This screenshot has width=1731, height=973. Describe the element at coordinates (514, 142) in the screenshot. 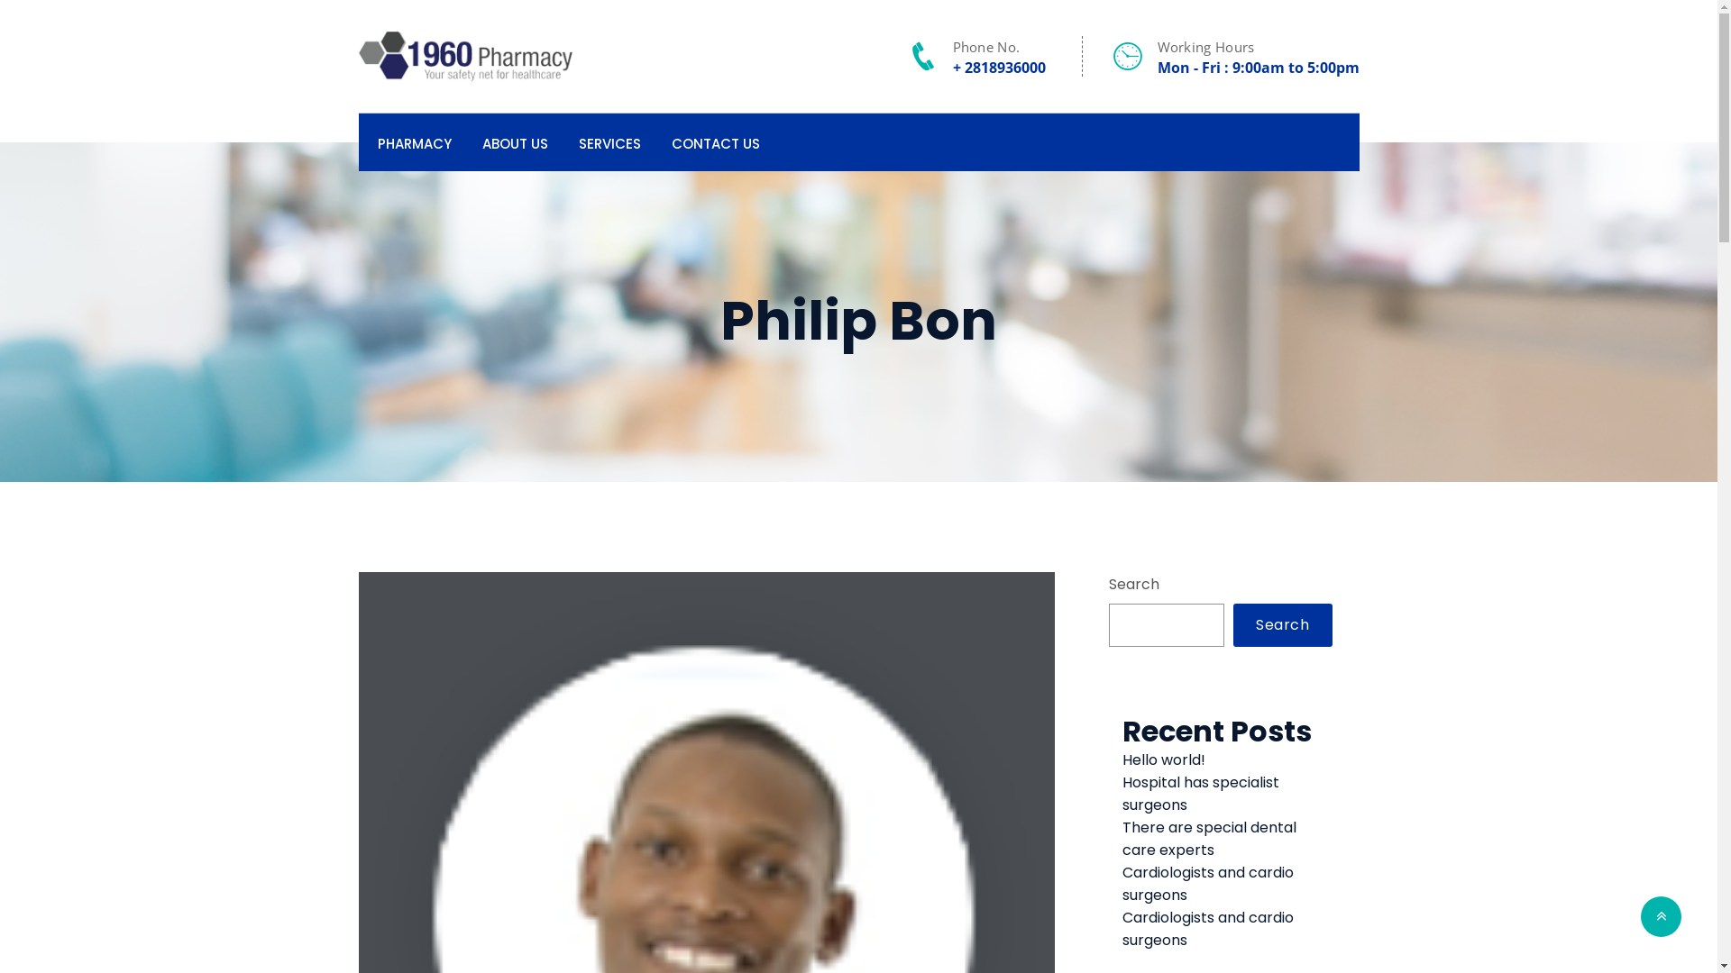

I see `ABOUT US` at that location.